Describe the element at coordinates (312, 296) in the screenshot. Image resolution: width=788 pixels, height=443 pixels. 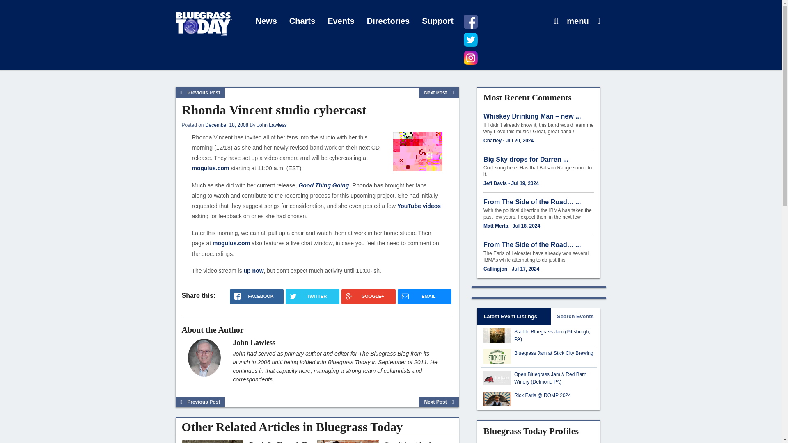
I see `TWITTER` at that location.